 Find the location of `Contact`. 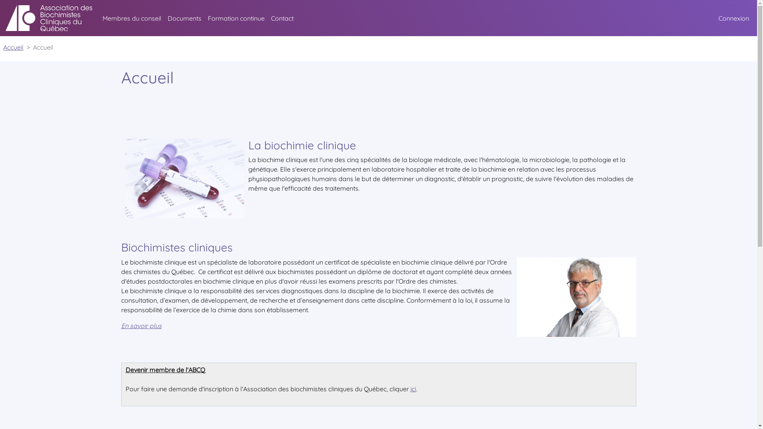

Contact is located at coordinates (282, 18).